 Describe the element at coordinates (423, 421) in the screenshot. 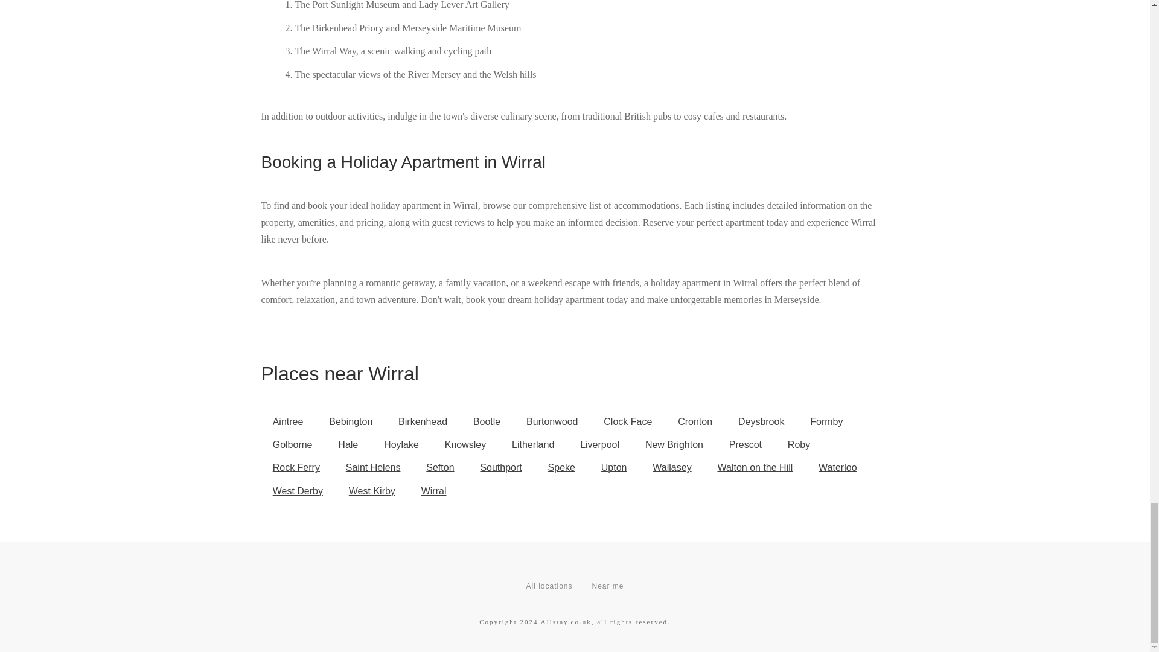

I see `Birkenhead` at that location.